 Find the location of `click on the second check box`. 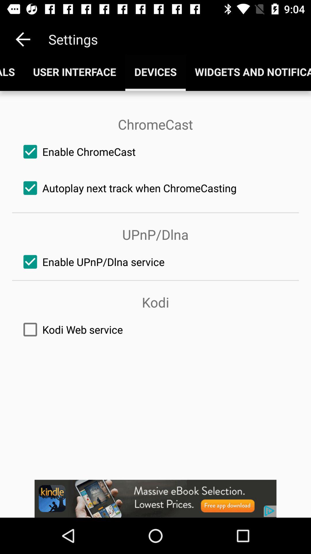

click on the second check box is located at coordinates (155, 188).